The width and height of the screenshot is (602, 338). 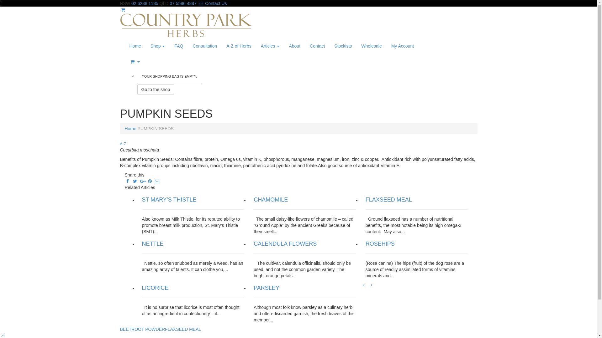 I want to click on Articles, so click(x=270, y=46).